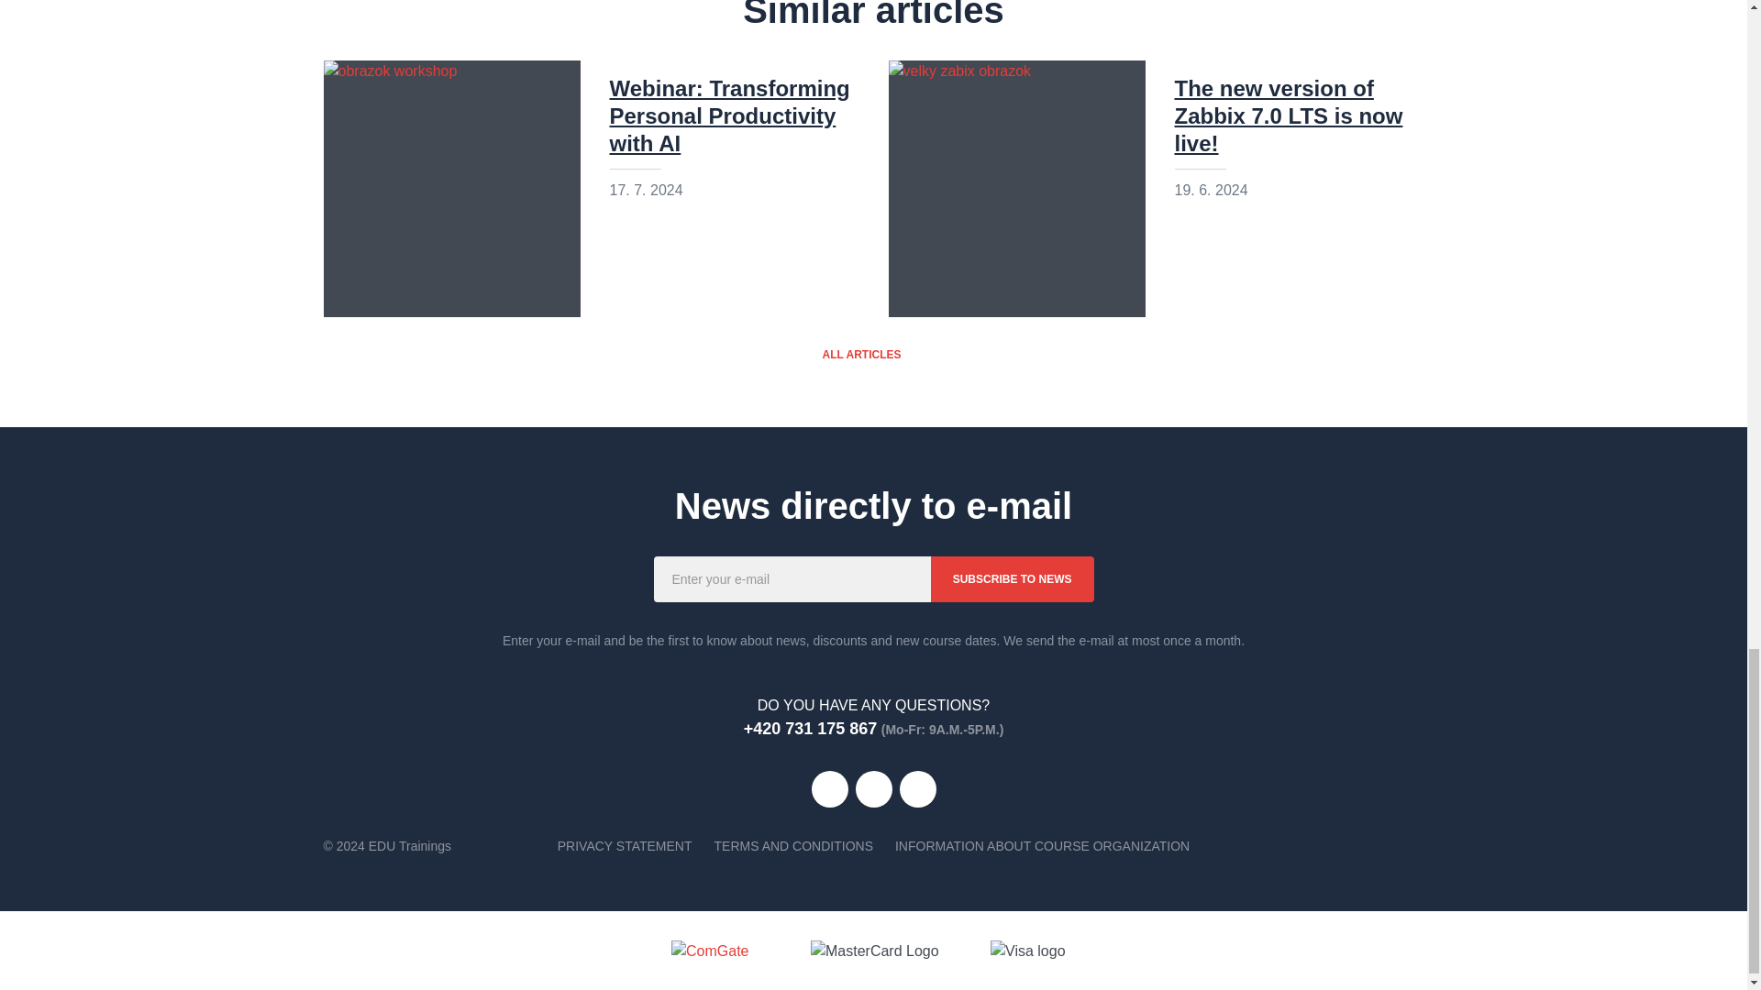 The height and width of the screenshot is (990, 1761). What do you see at coordinates (1288, 115) in the screenshot?
I see `The new version of Zabbix 7.0 LTS is now live!` at bounding box center [1288, 115].